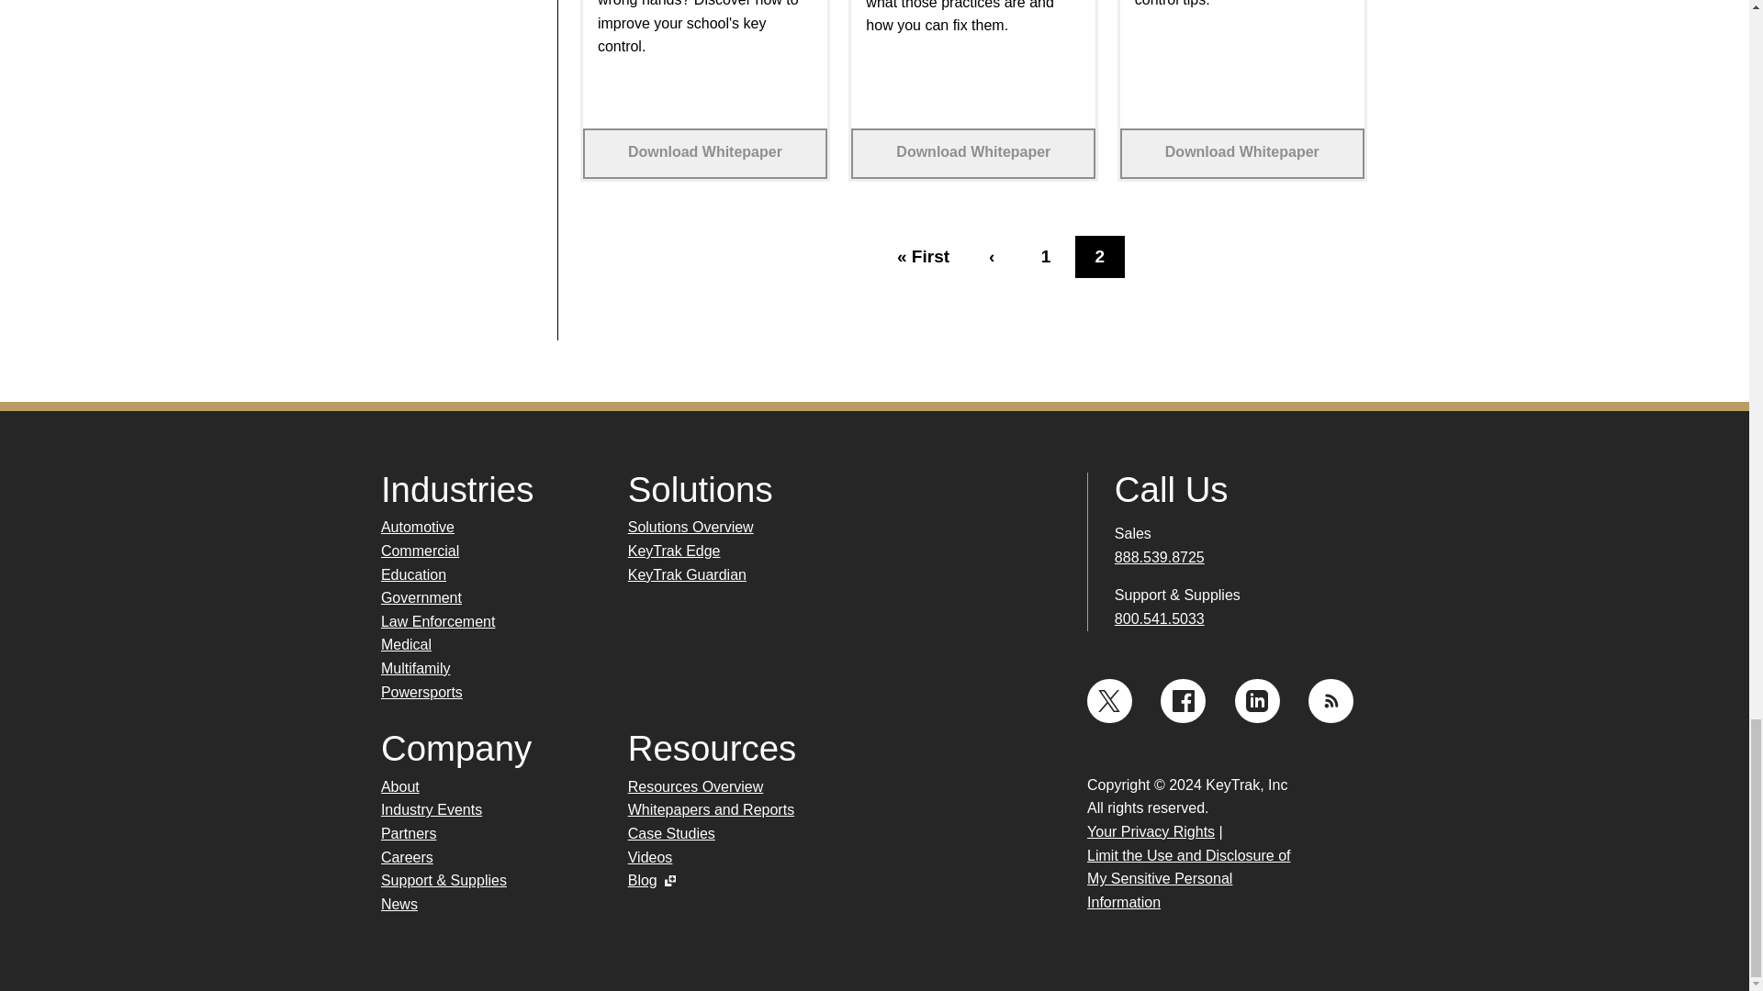 The image size is (1763, 991). What do you see at coordinates (1100, 257) in the screenshot?
I see `Current page` at bounding box center [1100, 257].